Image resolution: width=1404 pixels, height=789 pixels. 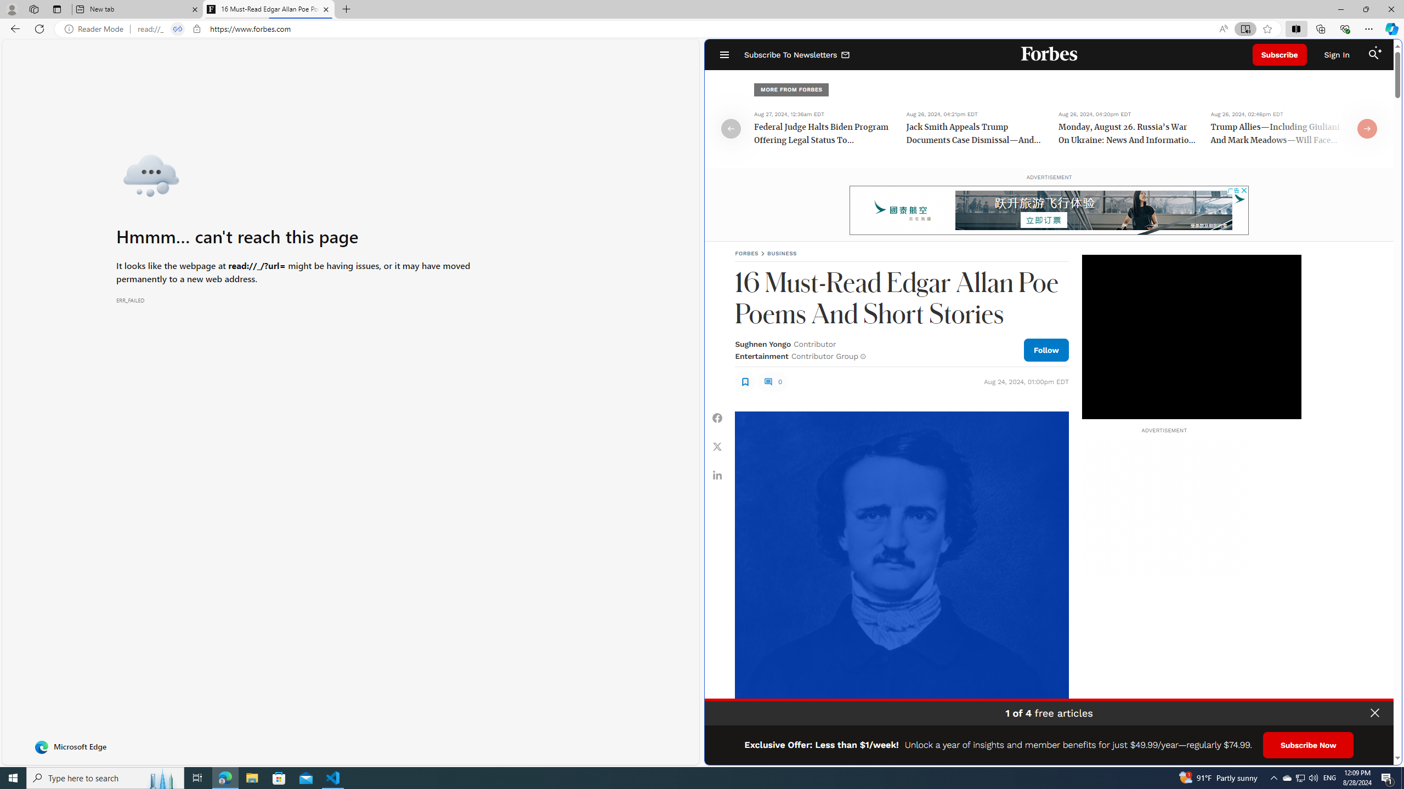 What do you see at coordinates (1337, 55) in the screenshot?
I see `Sign In` at bounding box center [1337, 55].